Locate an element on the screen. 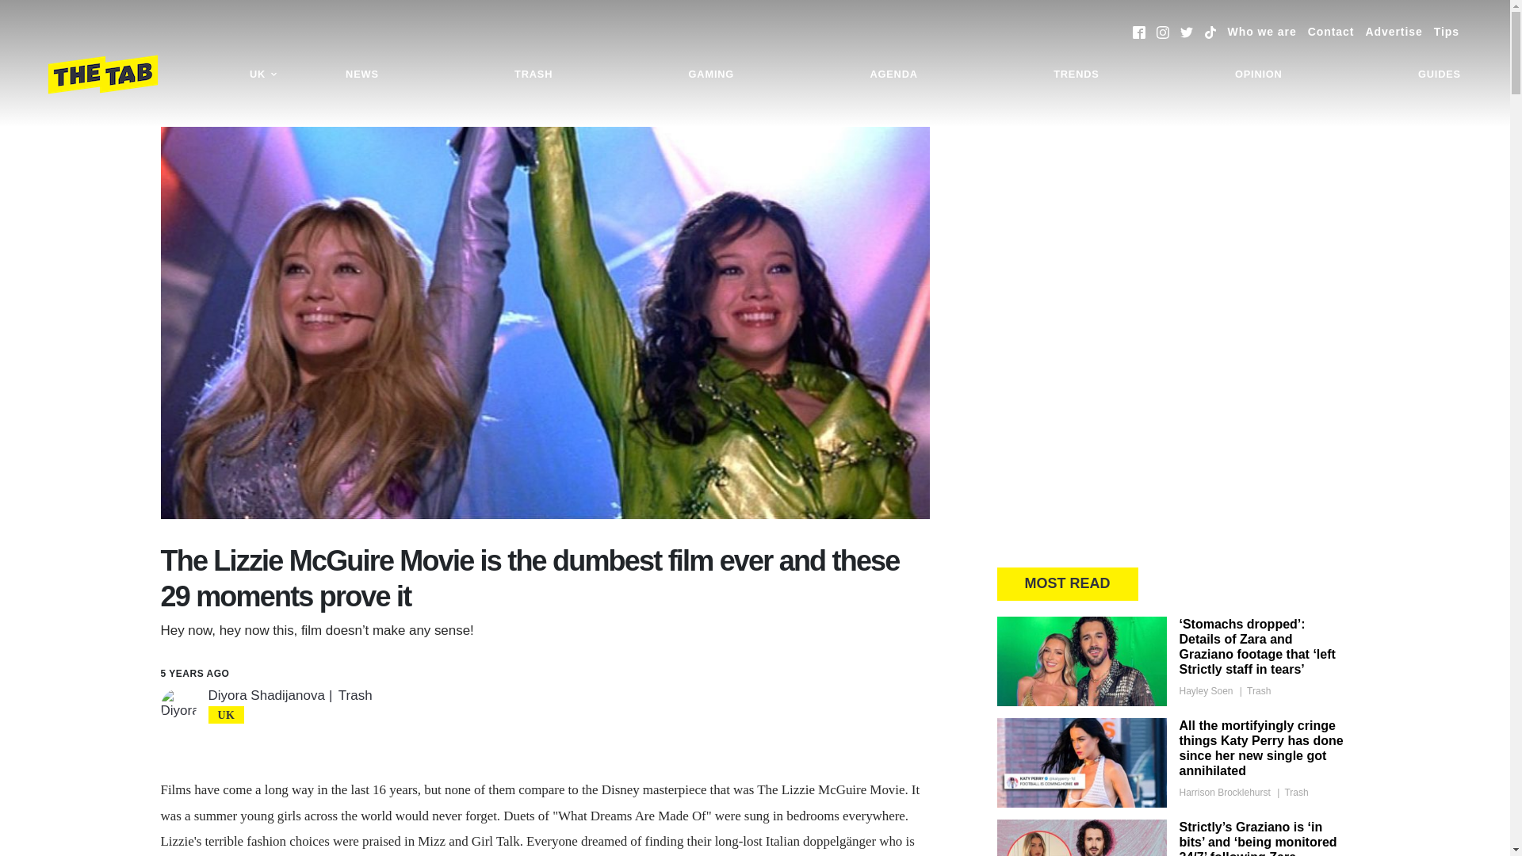 The image size is (1522, 856). GUIDES is located at coordinates (1440, 75).